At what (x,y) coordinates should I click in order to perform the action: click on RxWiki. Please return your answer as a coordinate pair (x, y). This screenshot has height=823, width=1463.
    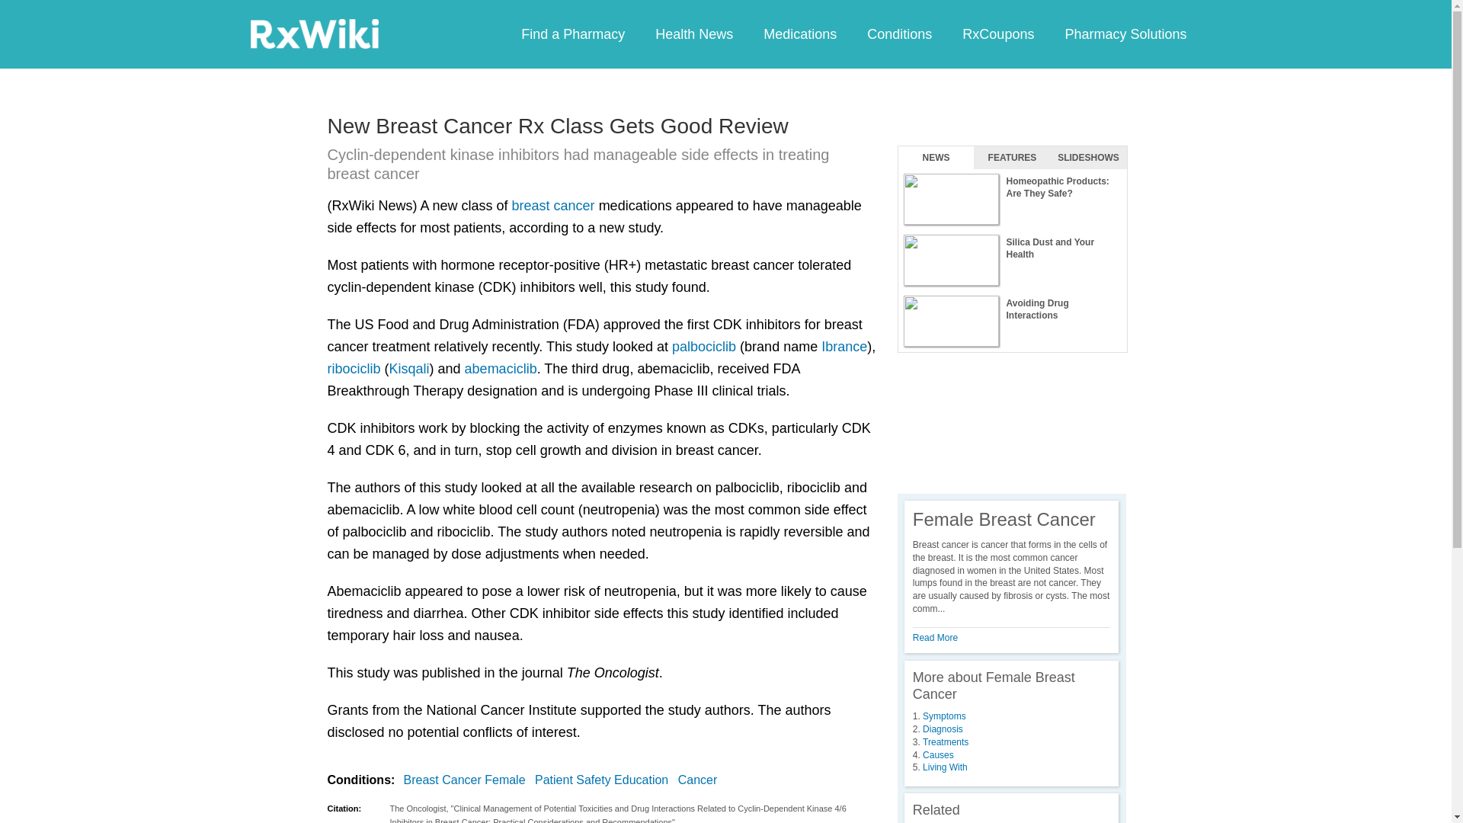
    Looking at the image, I should click on (314, 33).